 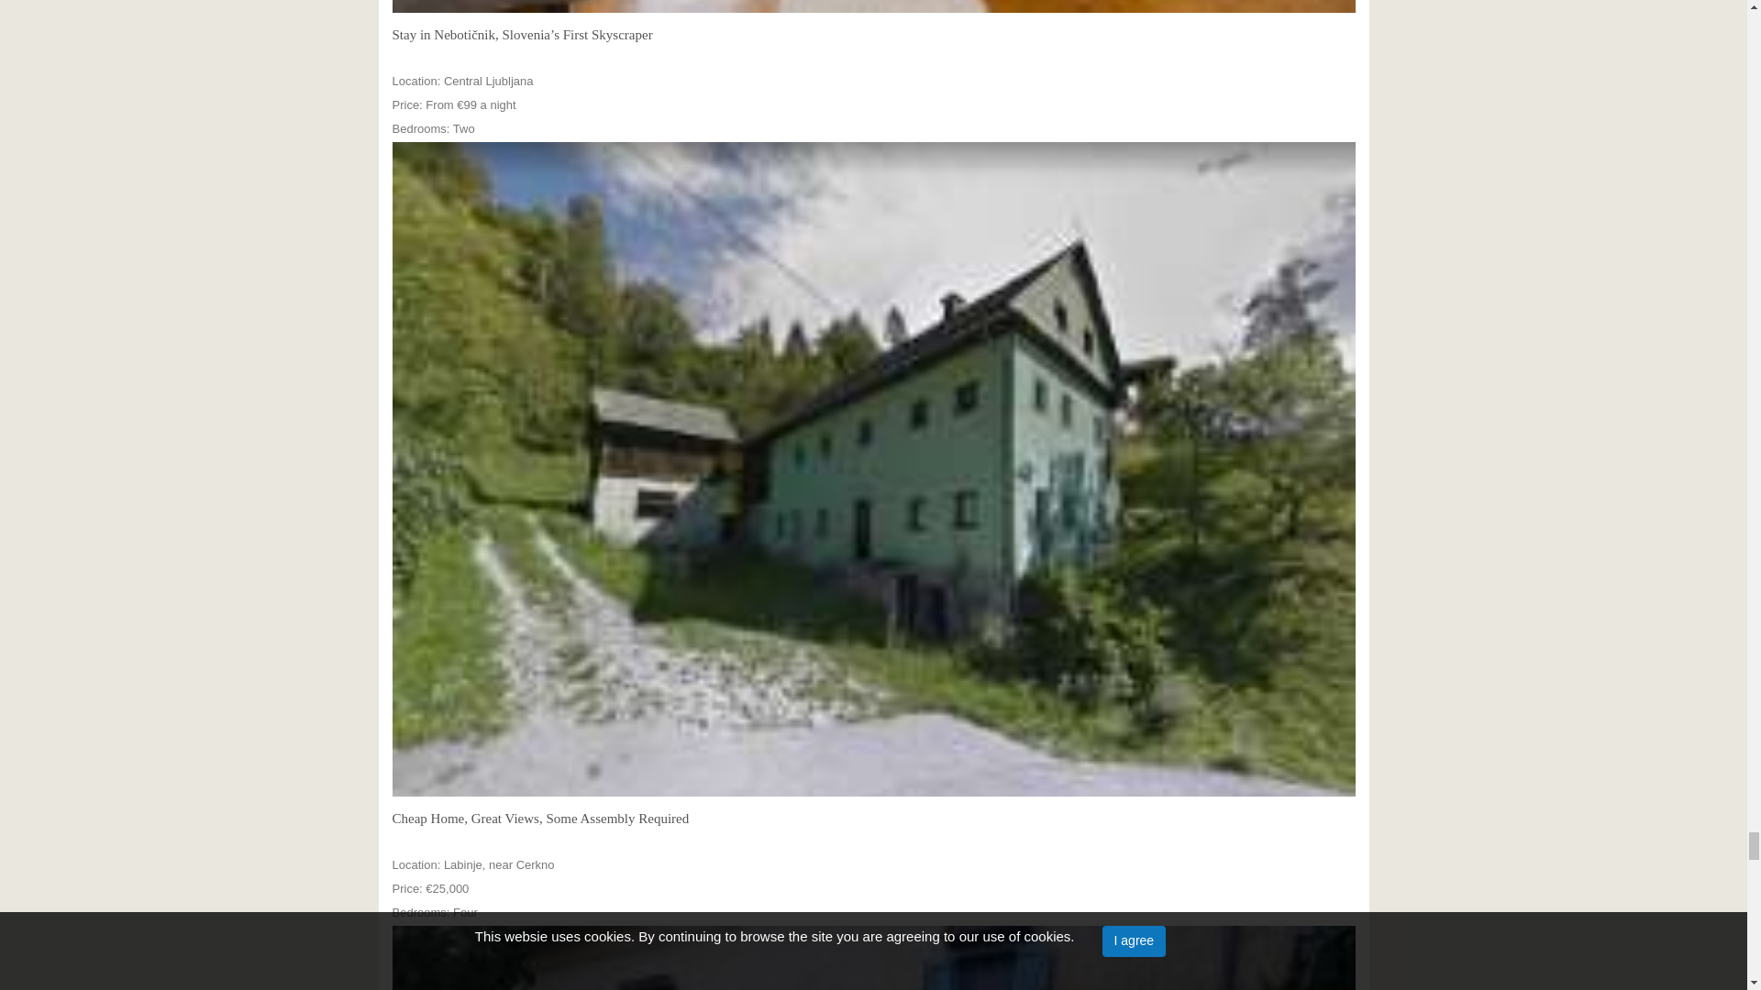 I want to click on Continue reading "500-Year Old Stone Mill With Bar, Vipava", so click(x=874, y=957).